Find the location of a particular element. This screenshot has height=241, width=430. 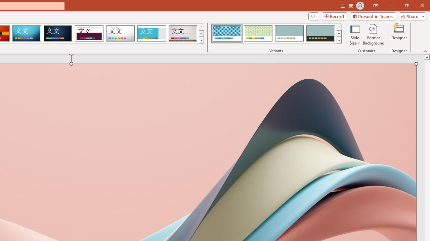

Variants is located at coordinates (339, 40).